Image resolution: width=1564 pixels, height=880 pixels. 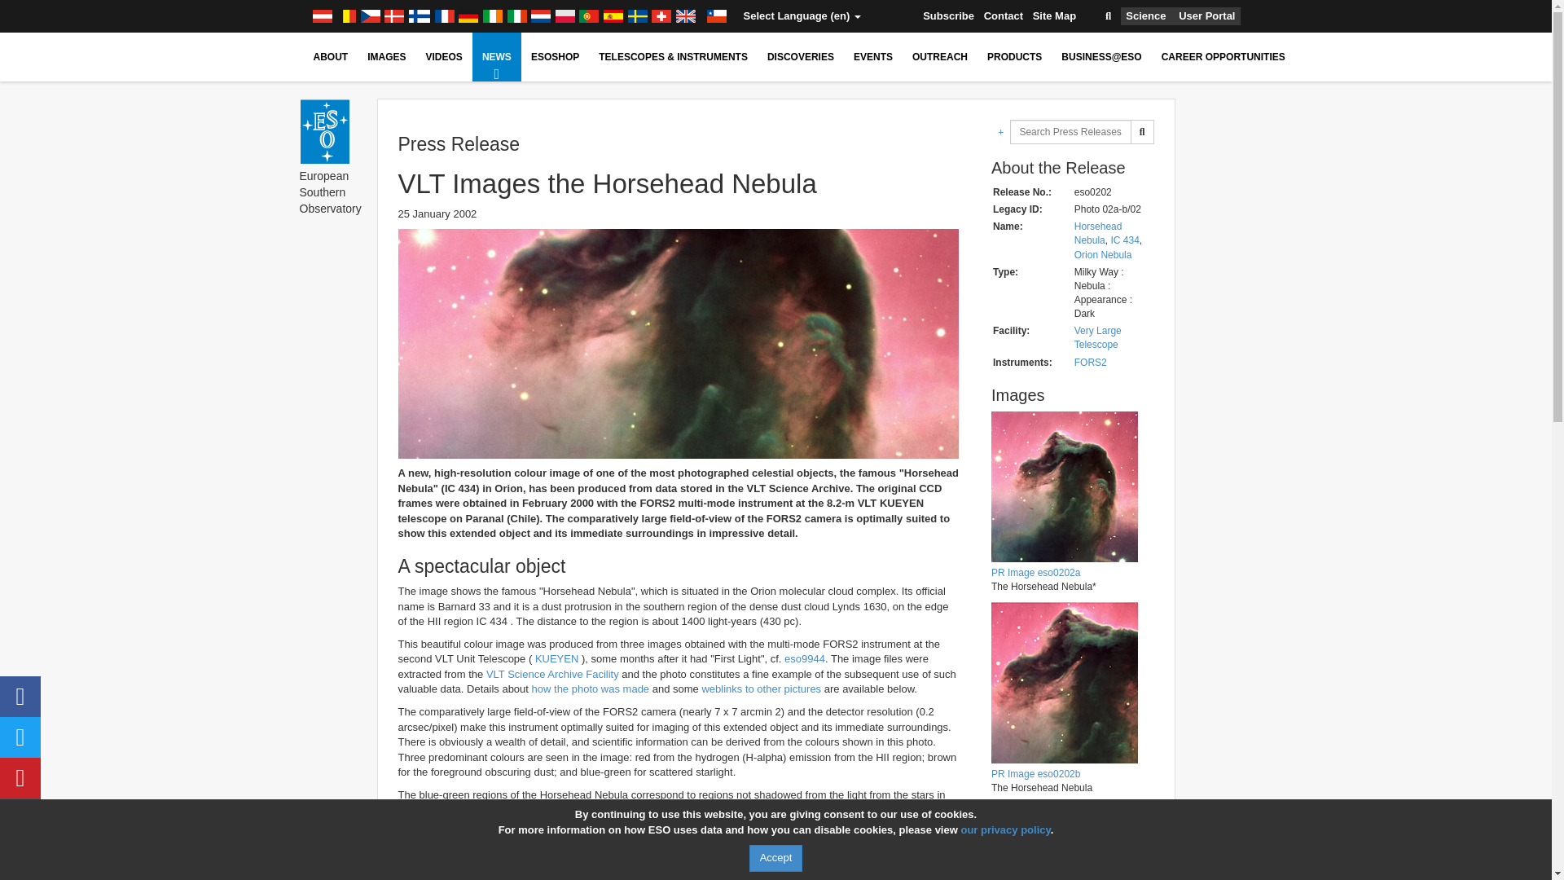 I want to click on Subscribe, so click(x=948, y=16).